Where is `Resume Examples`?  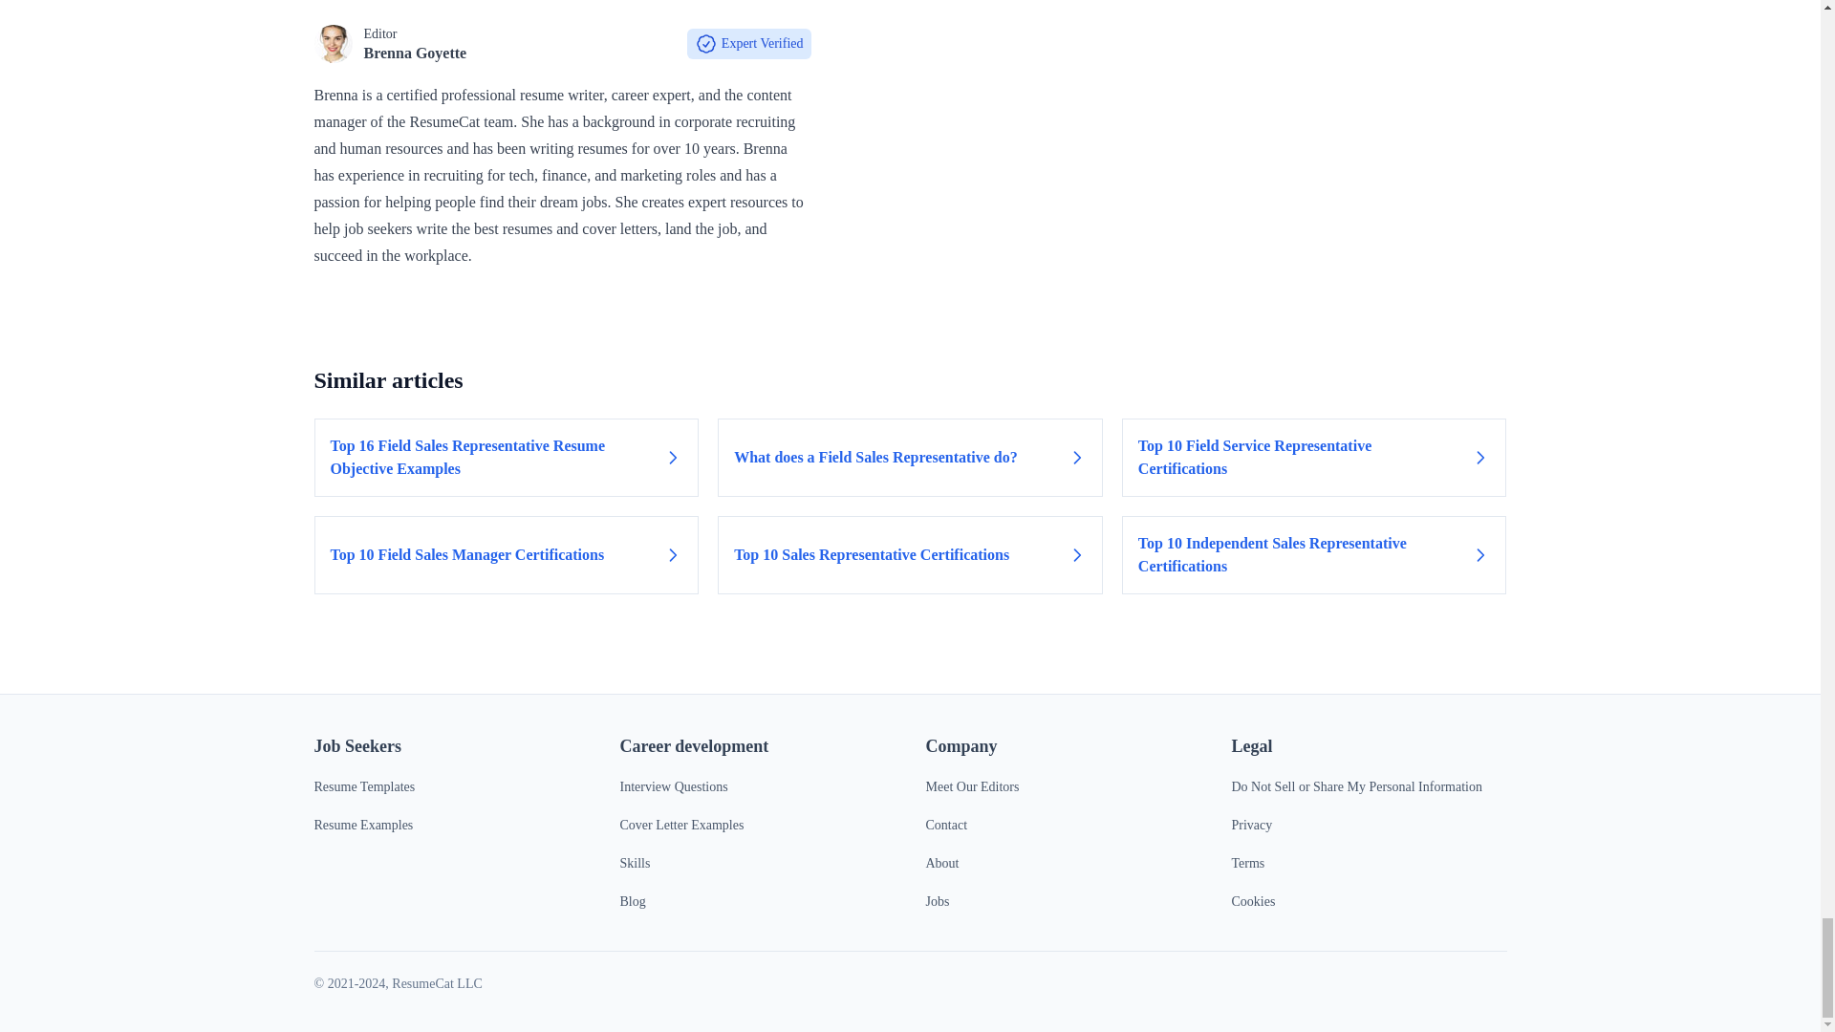 Resume Examples is located at coordinates (363, 825).